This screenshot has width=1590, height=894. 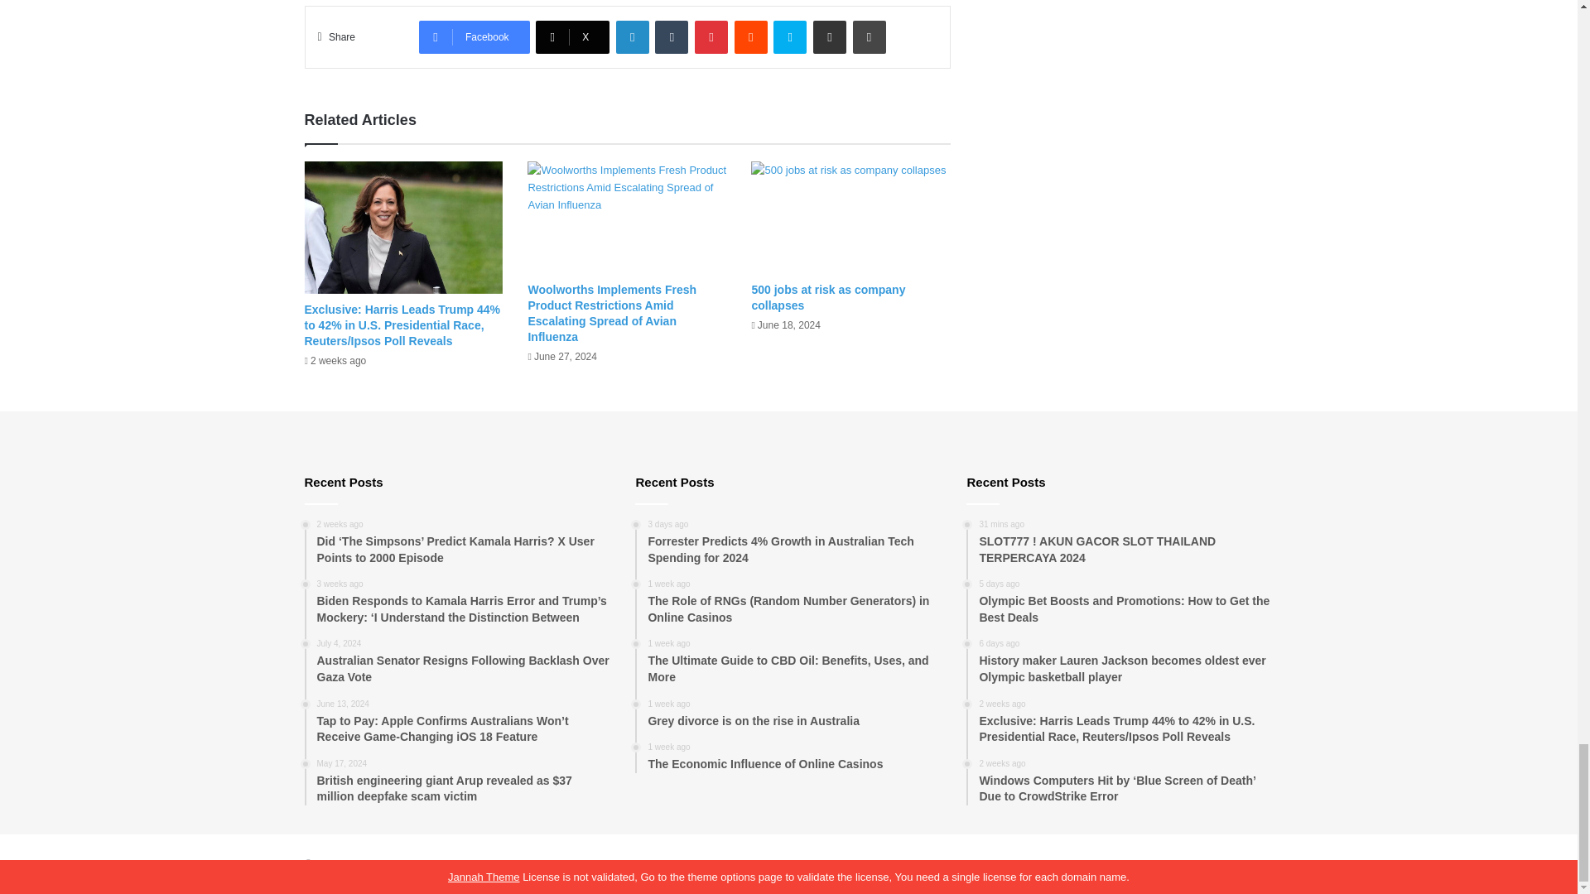 I want to click on Facebook, so click(x=474, y=36).